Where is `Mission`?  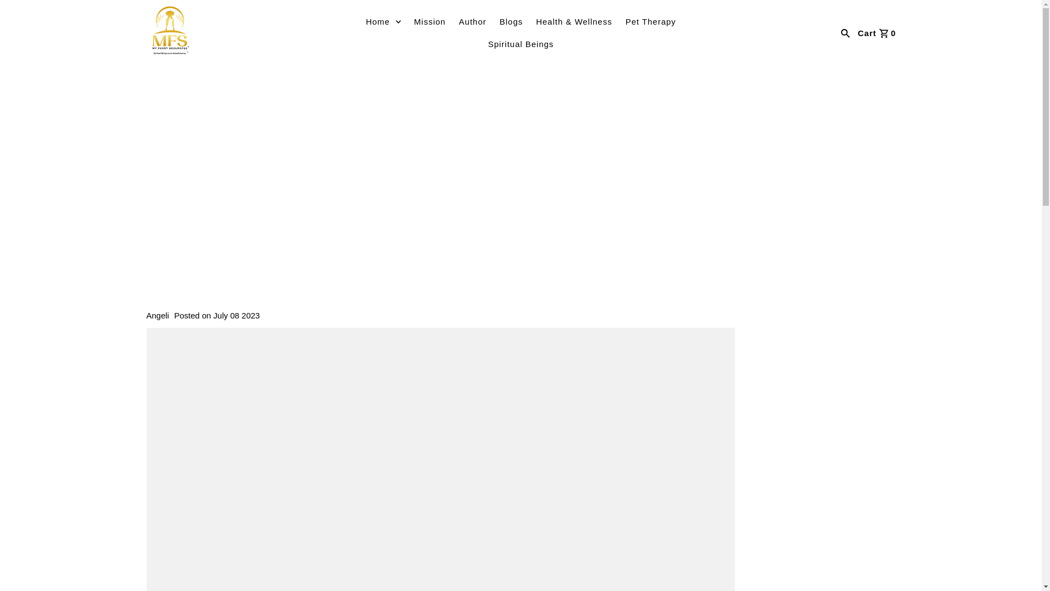 Mission is located at coordinates (430, 22).